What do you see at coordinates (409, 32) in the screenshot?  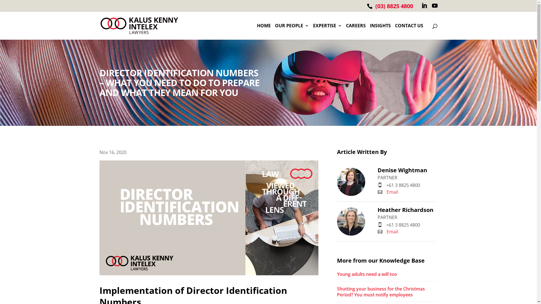 I see `CONTACT US` at bounding box center [409, 32].